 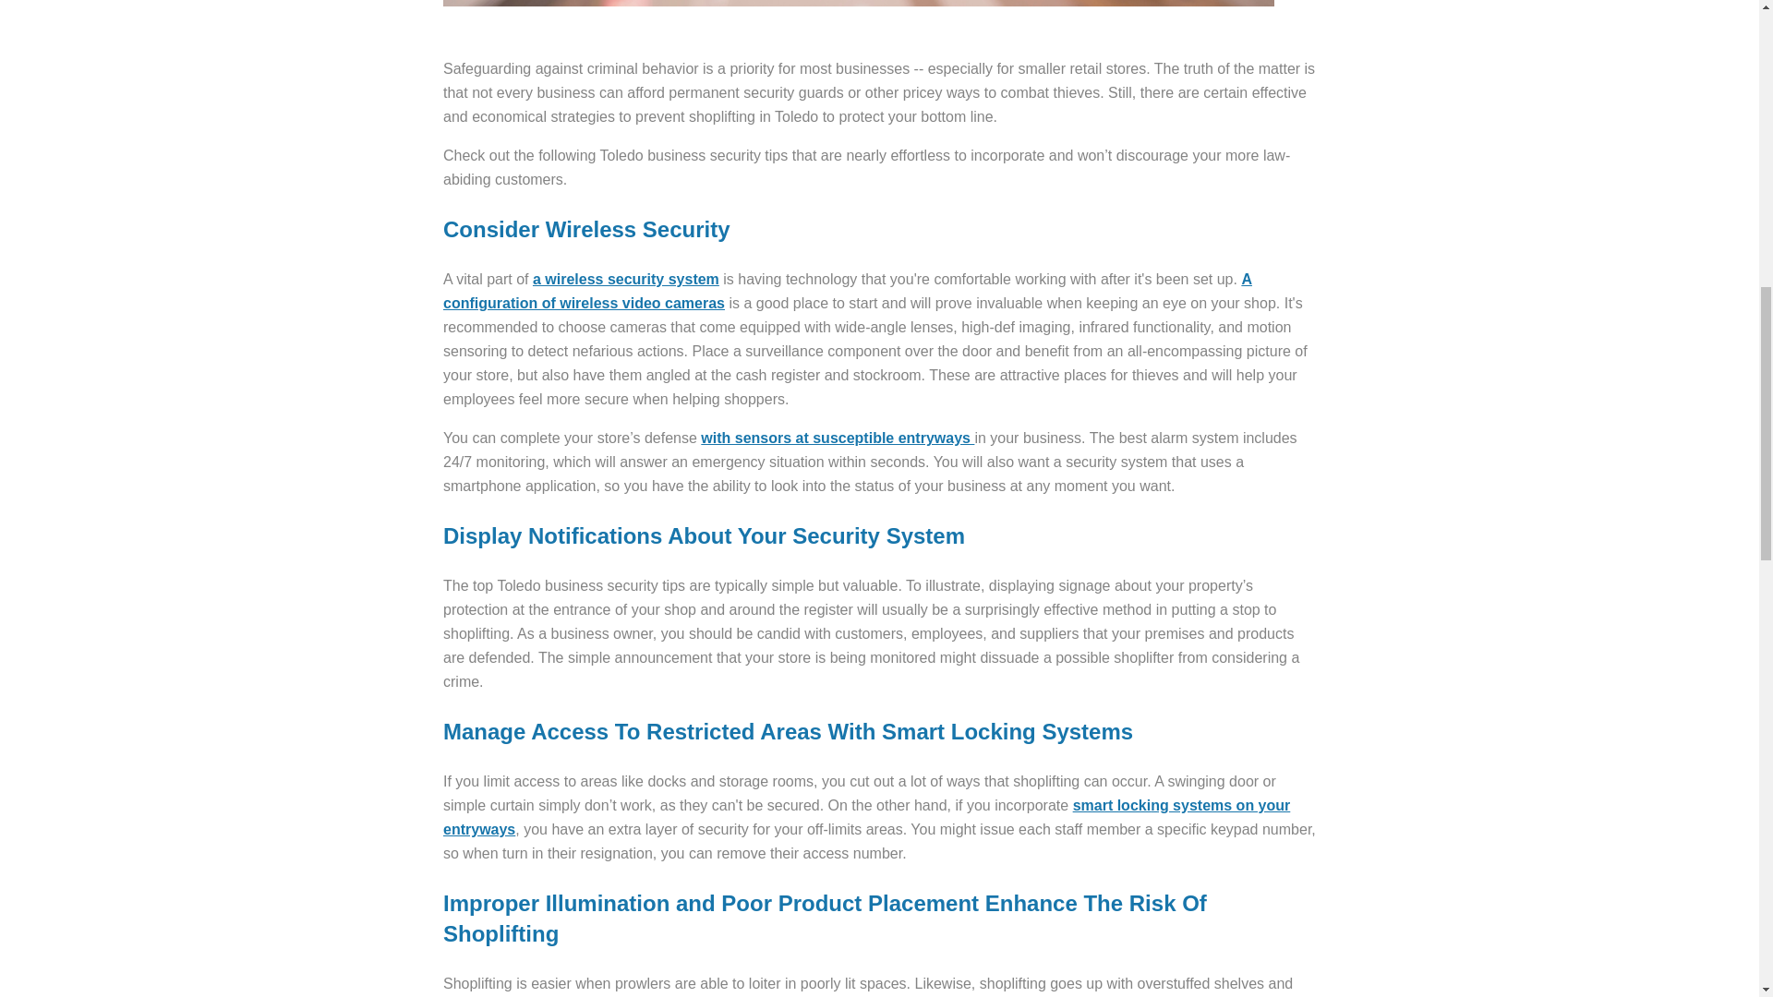 I want to click on Vivint Smart Lock in Toledo, so click(x=866, y=818).